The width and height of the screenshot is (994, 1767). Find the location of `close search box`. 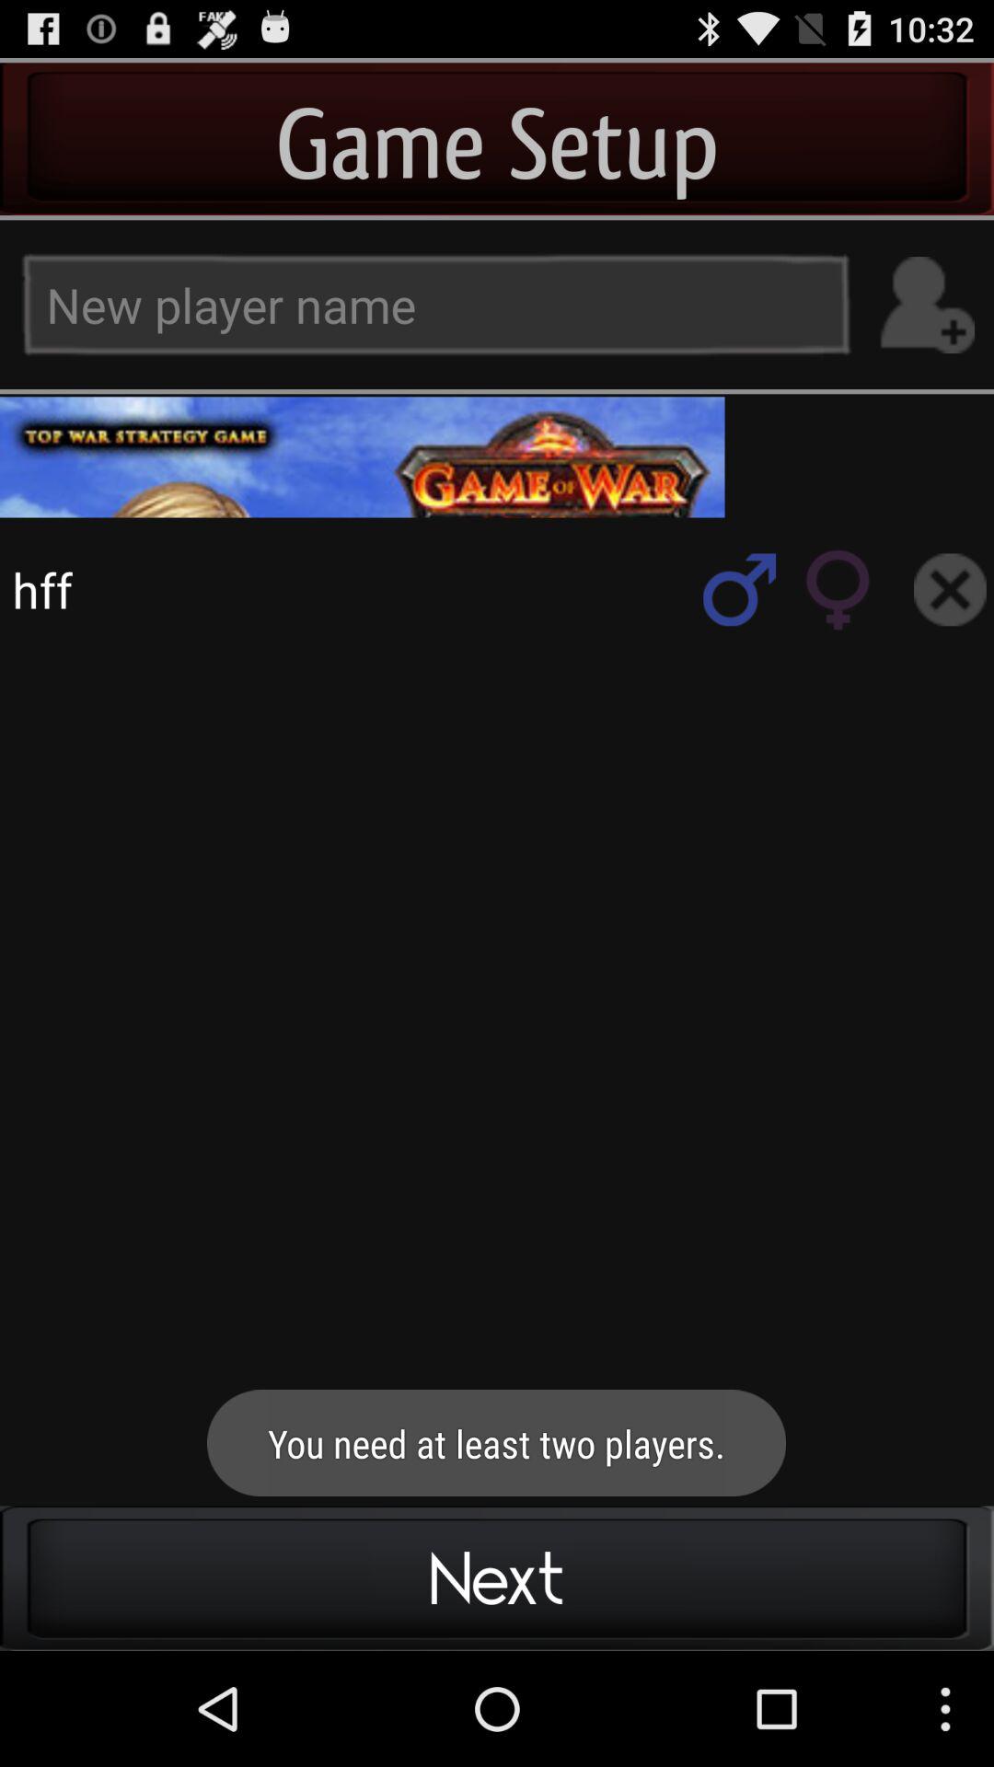

close search box is located at coordinates (950, 589).